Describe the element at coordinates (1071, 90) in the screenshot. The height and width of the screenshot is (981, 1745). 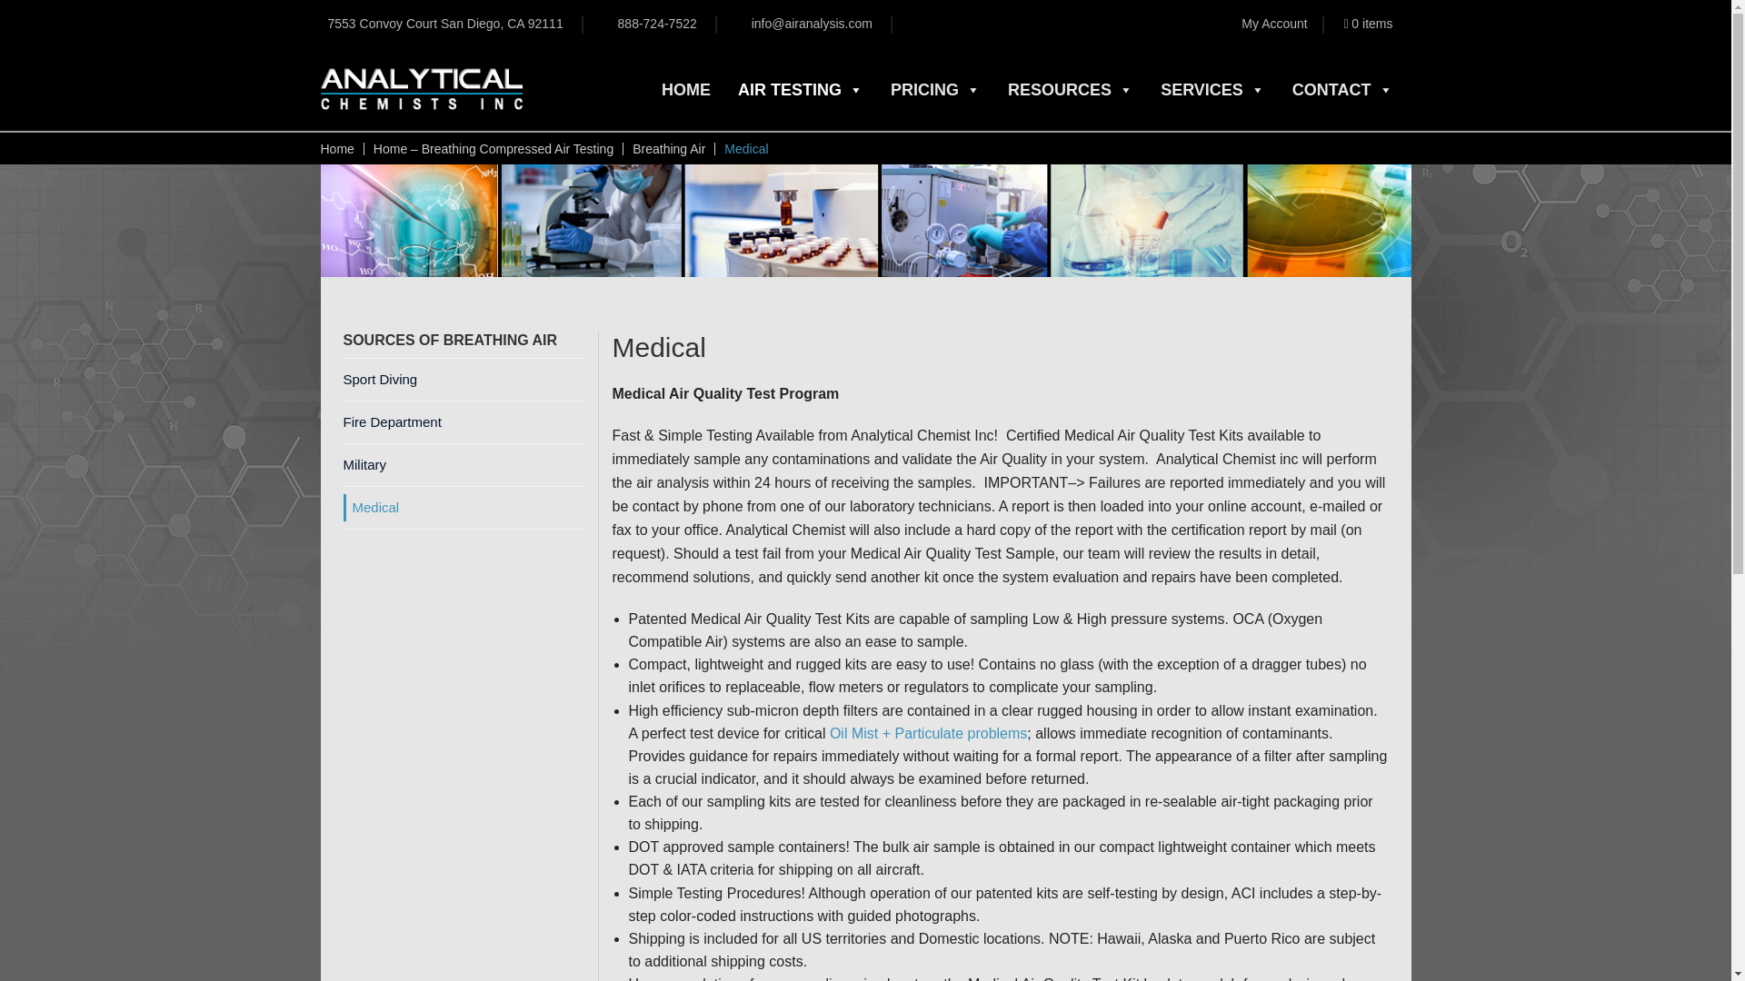
I see `RESOURCES` at that location.